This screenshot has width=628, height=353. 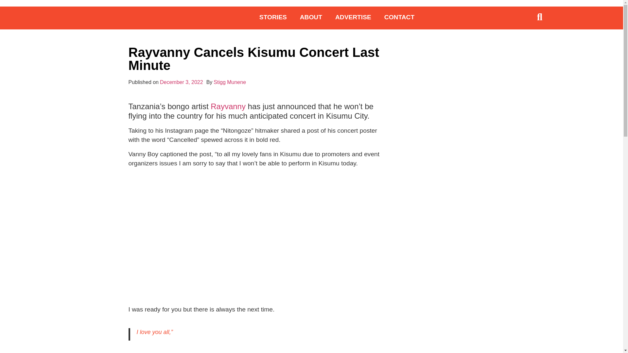 I want to click on December 3, 2022, so click(x=181, y=82).